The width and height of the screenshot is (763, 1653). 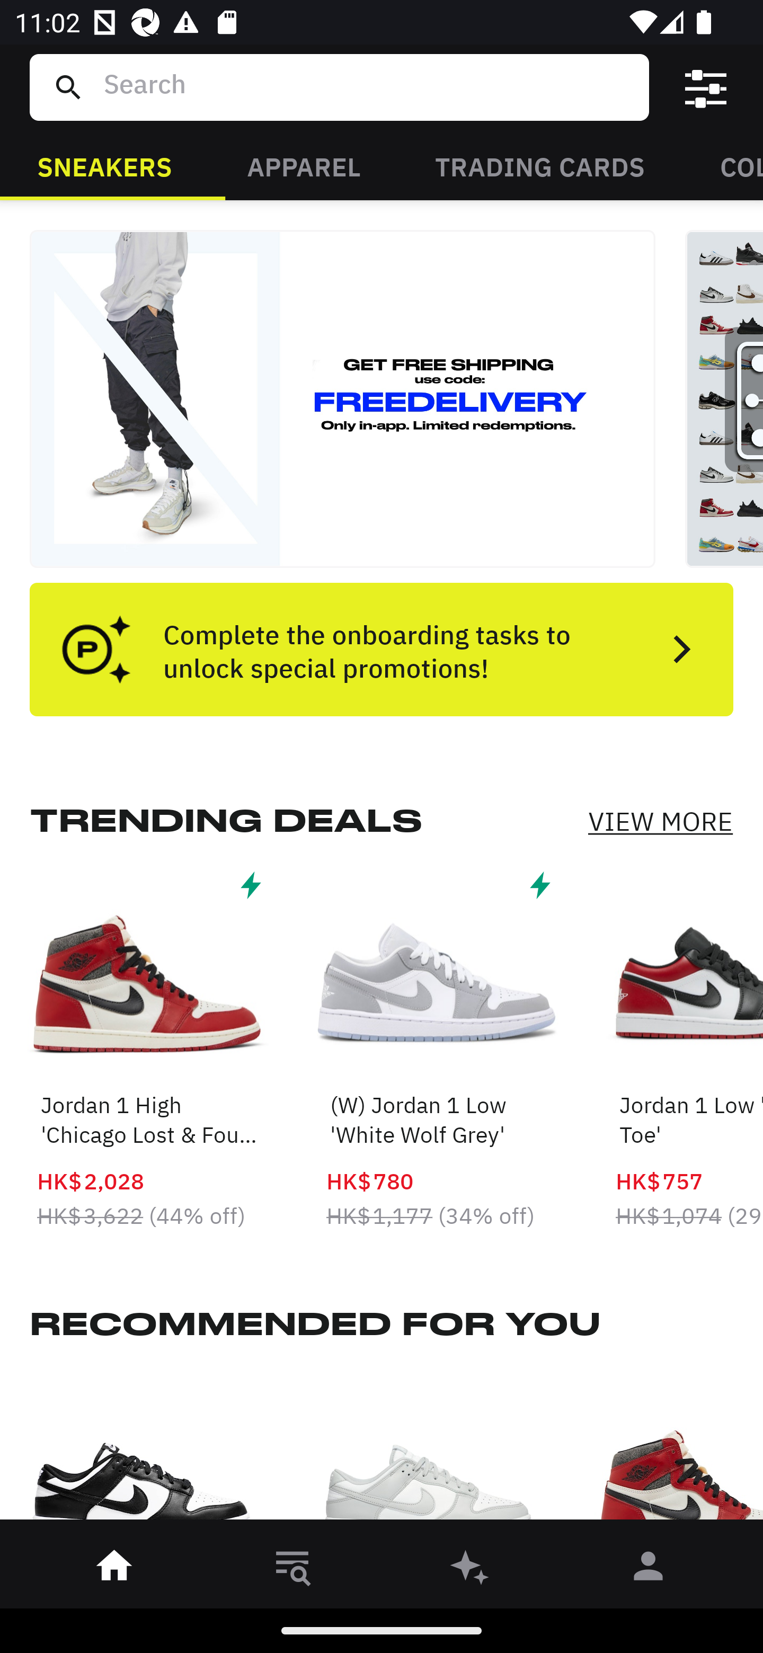 What do you see at coordinates (540, 165) in the screenshot?
I see `TRADING CARDS` at bounding box center [540, 165].